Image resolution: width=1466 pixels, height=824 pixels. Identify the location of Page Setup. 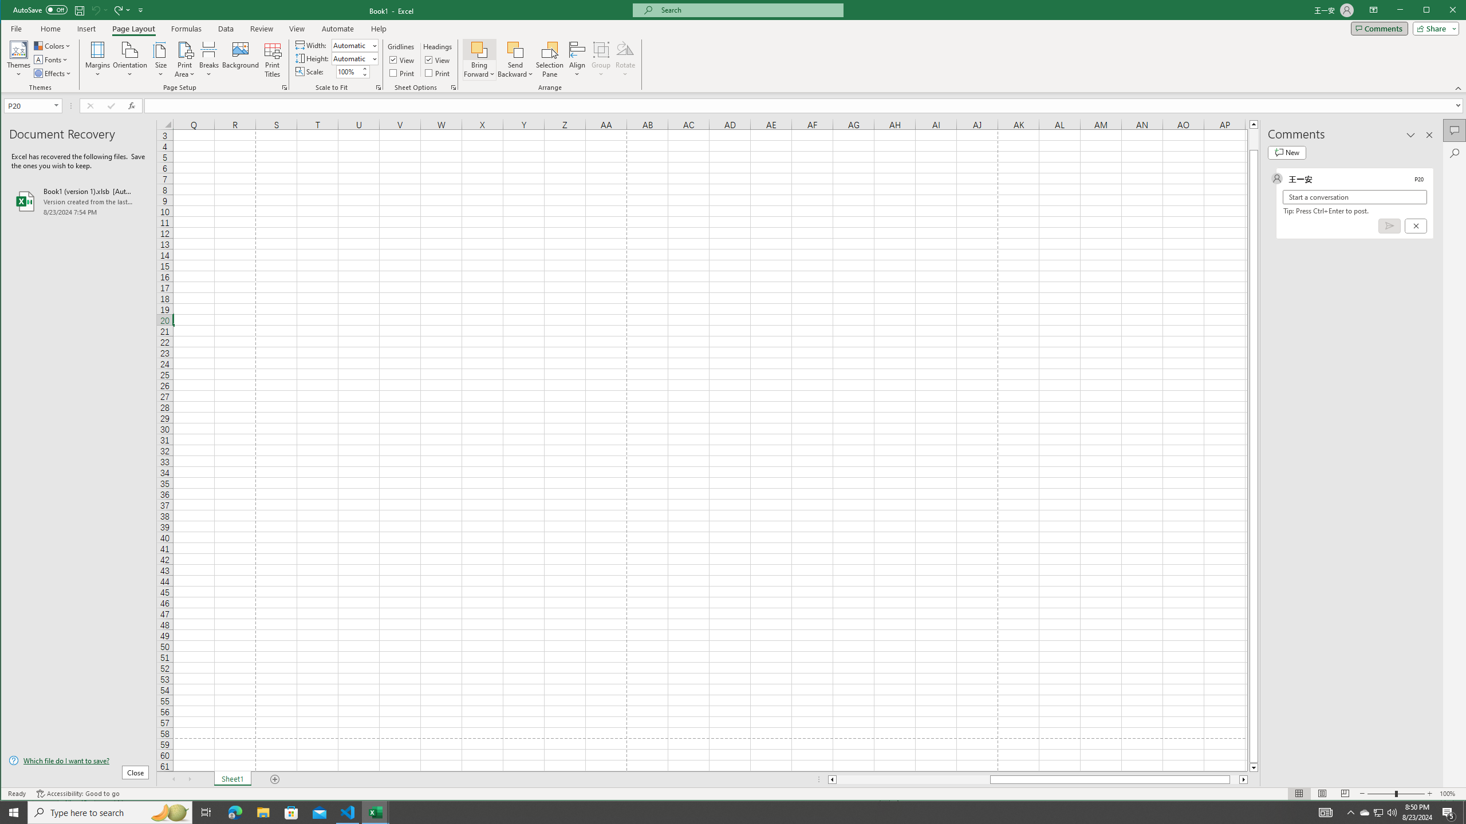
(378, 88).